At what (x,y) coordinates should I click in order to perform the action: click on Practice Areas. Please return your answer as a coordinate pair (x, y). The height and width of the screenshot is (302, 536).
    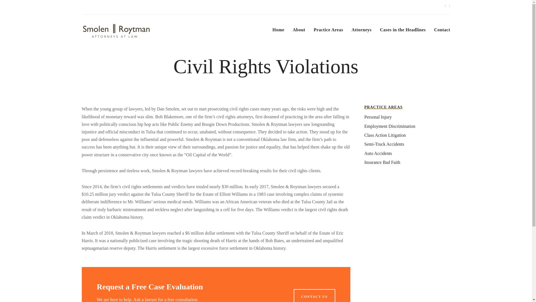
    Looking at the image, I should click on (328, 33).